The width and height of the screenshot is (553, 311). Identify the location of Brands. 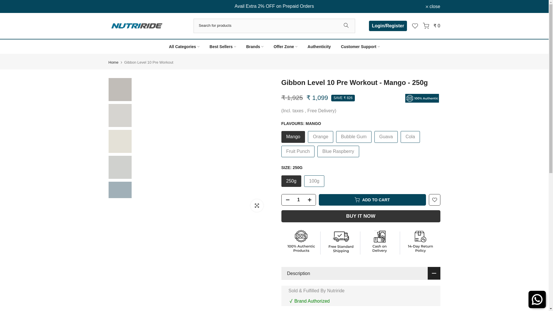
(255, 47).